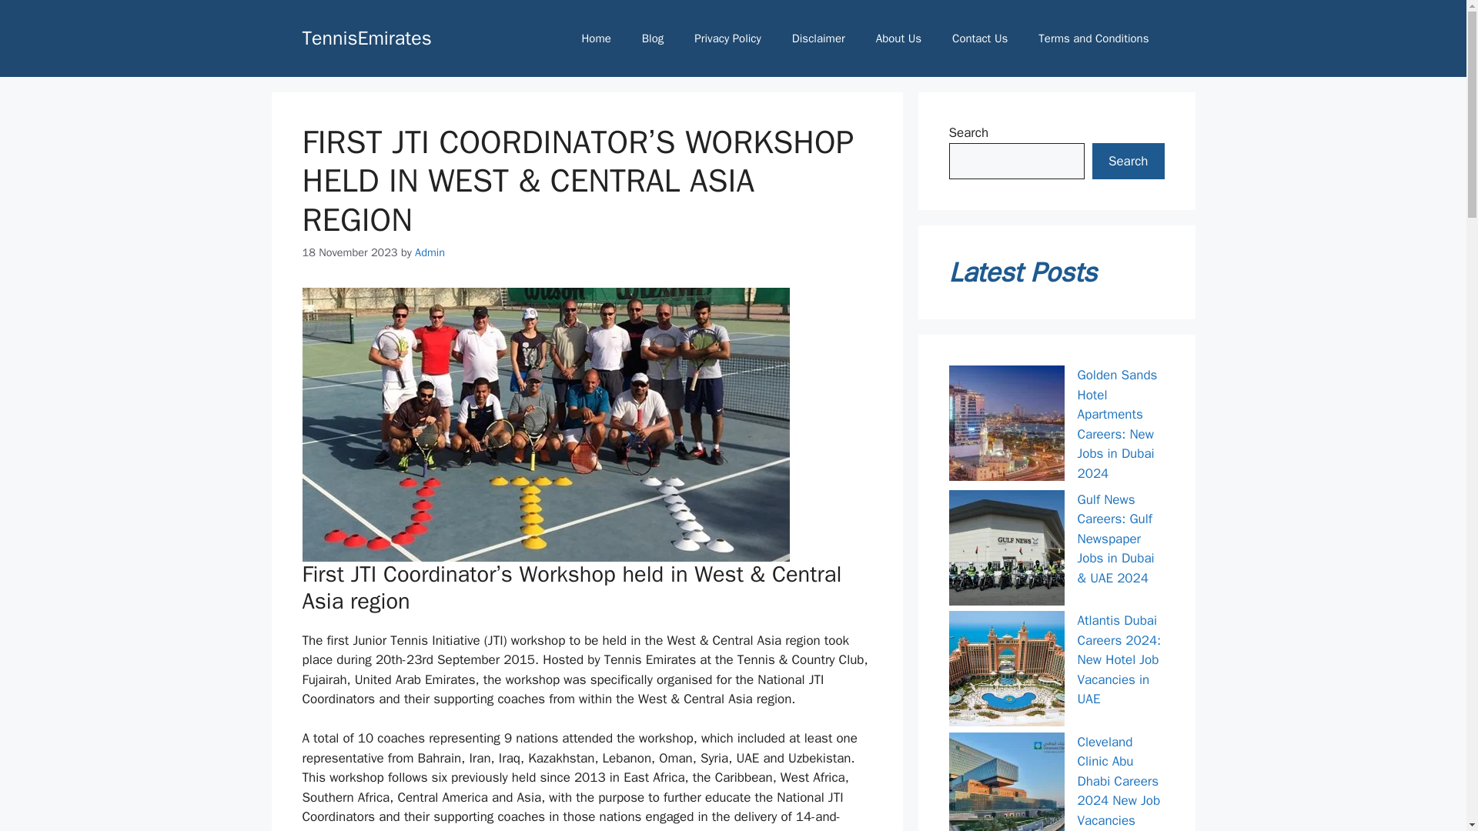  I want to click on Disclaimer, so click(818, 38).